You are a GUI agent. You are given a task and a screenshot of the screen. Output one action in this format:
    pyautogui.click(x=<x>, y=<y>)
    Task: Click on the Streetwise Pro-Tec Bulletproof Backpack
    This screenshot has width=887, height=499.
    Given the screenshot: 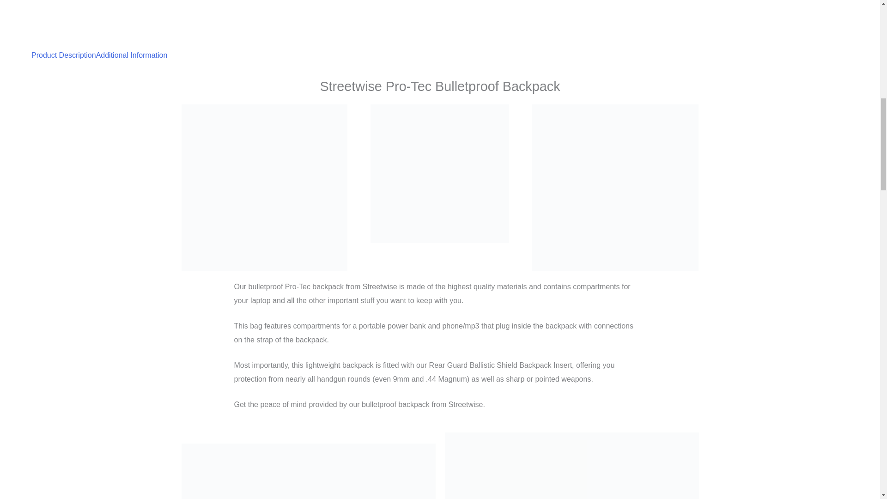 What is the action you would take?
    pyautogui.click(x=264, y=188)
    